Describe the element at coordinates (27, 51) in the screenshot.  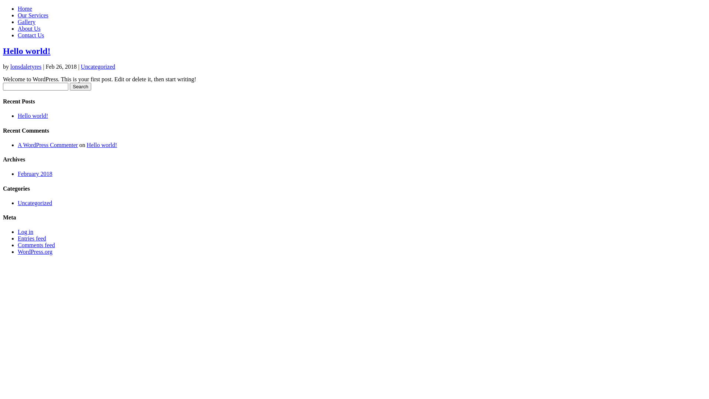
I see `Hello world!` at that location.